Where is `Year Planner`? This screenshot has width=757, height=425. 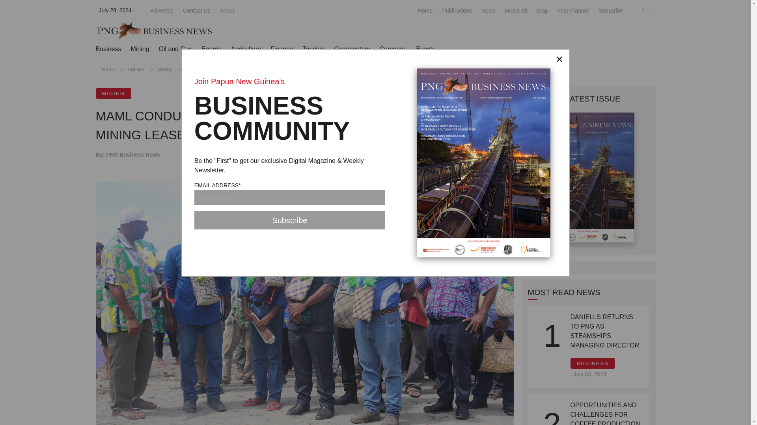 Year Planner is located at coordinates (573, 10).